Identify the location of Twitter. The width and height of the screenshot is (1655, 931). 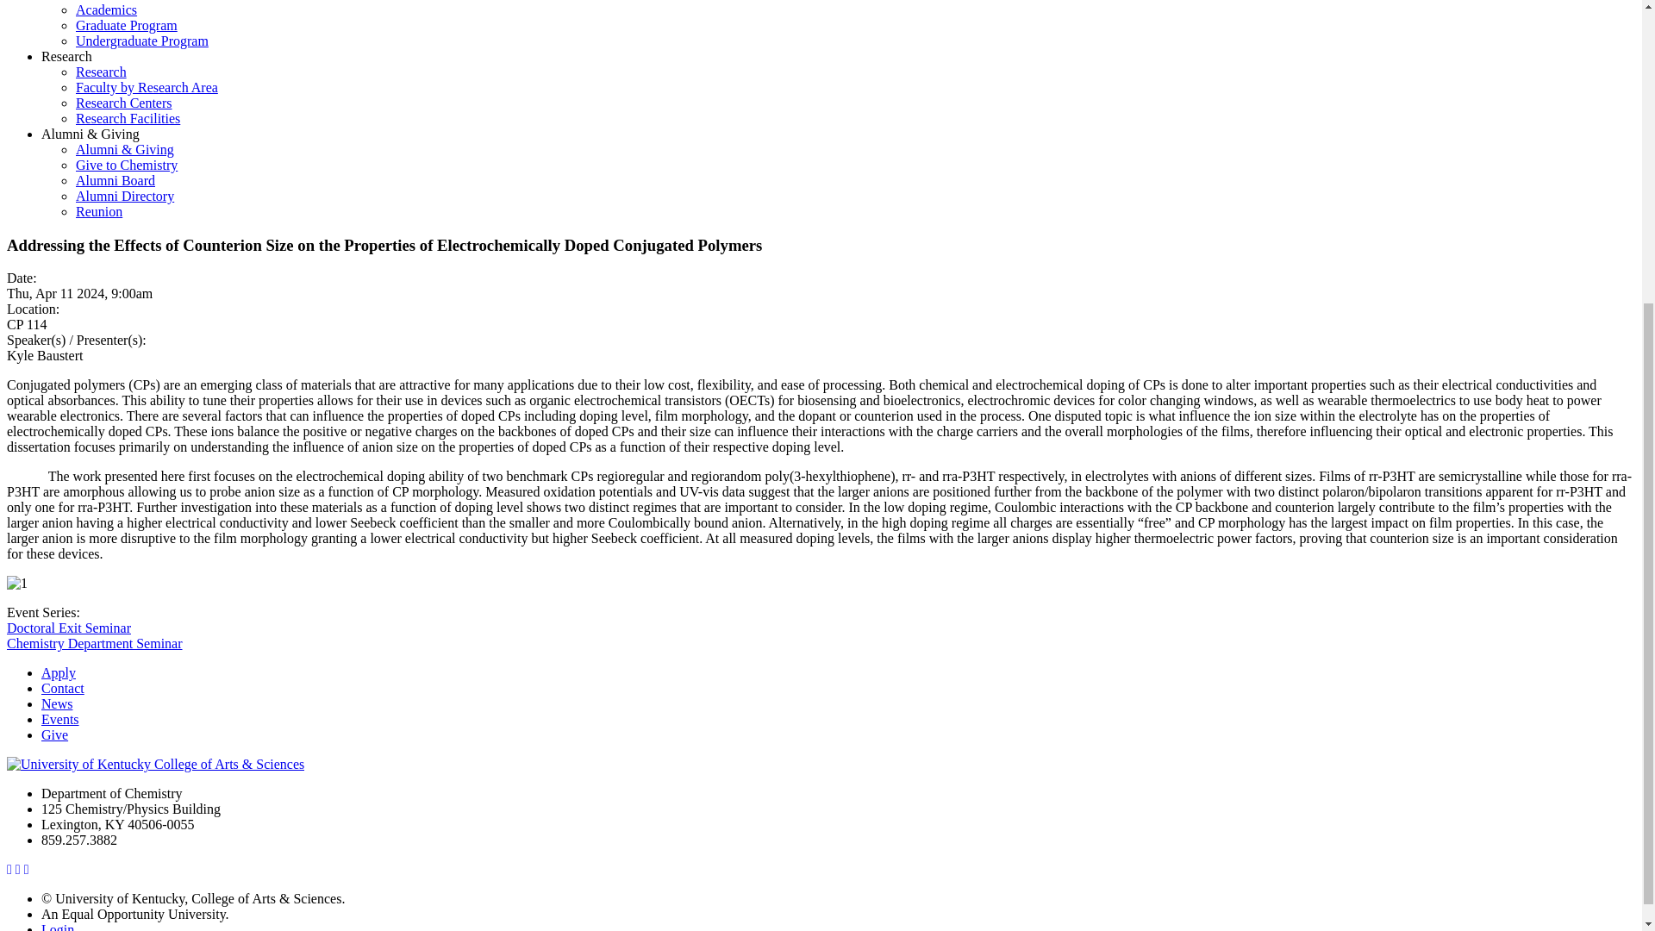
(17, 869).